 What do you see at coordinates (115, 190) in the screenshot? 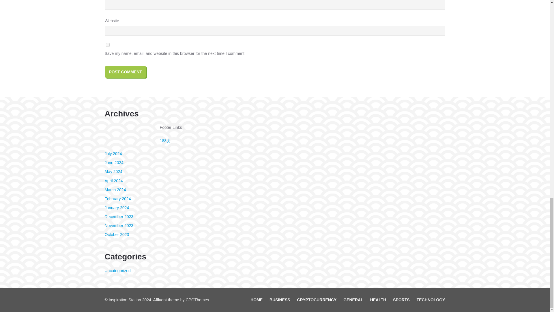
I see `March 2024` at bounding box center [115, 190].